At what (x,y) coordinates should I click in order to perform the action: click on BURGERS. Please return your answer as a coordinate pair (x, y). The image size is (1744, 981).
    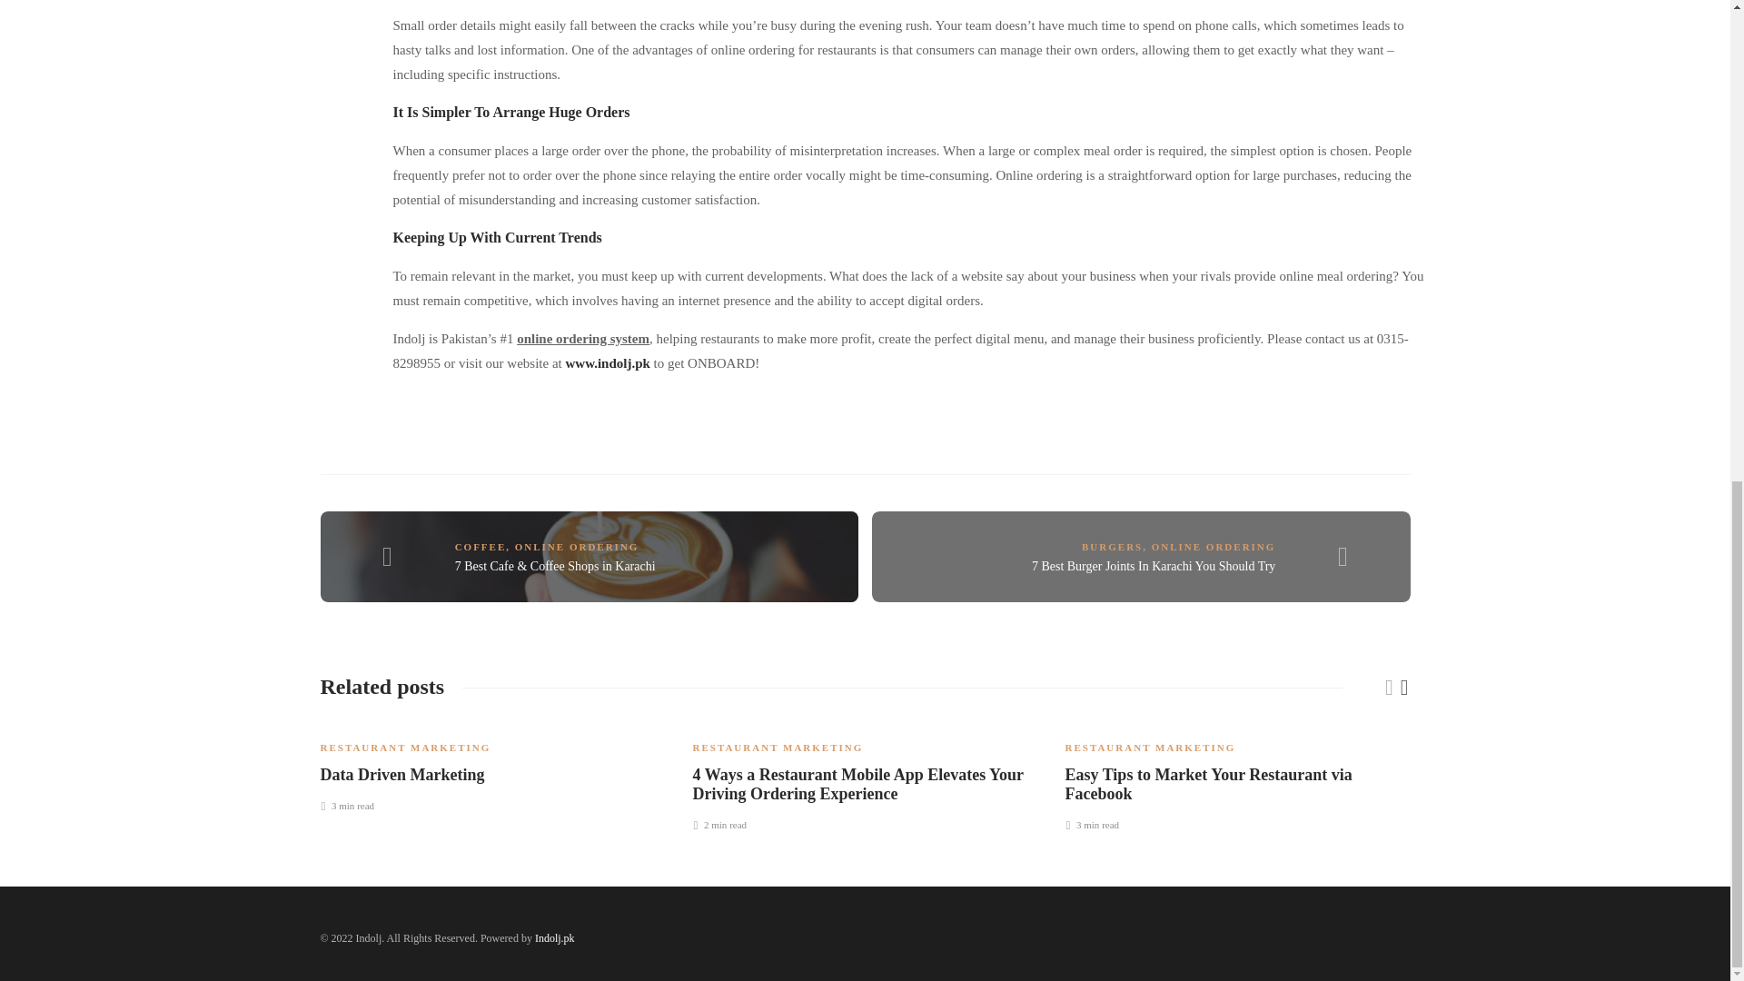
    Looking at the image, I should click on (1112, 547).